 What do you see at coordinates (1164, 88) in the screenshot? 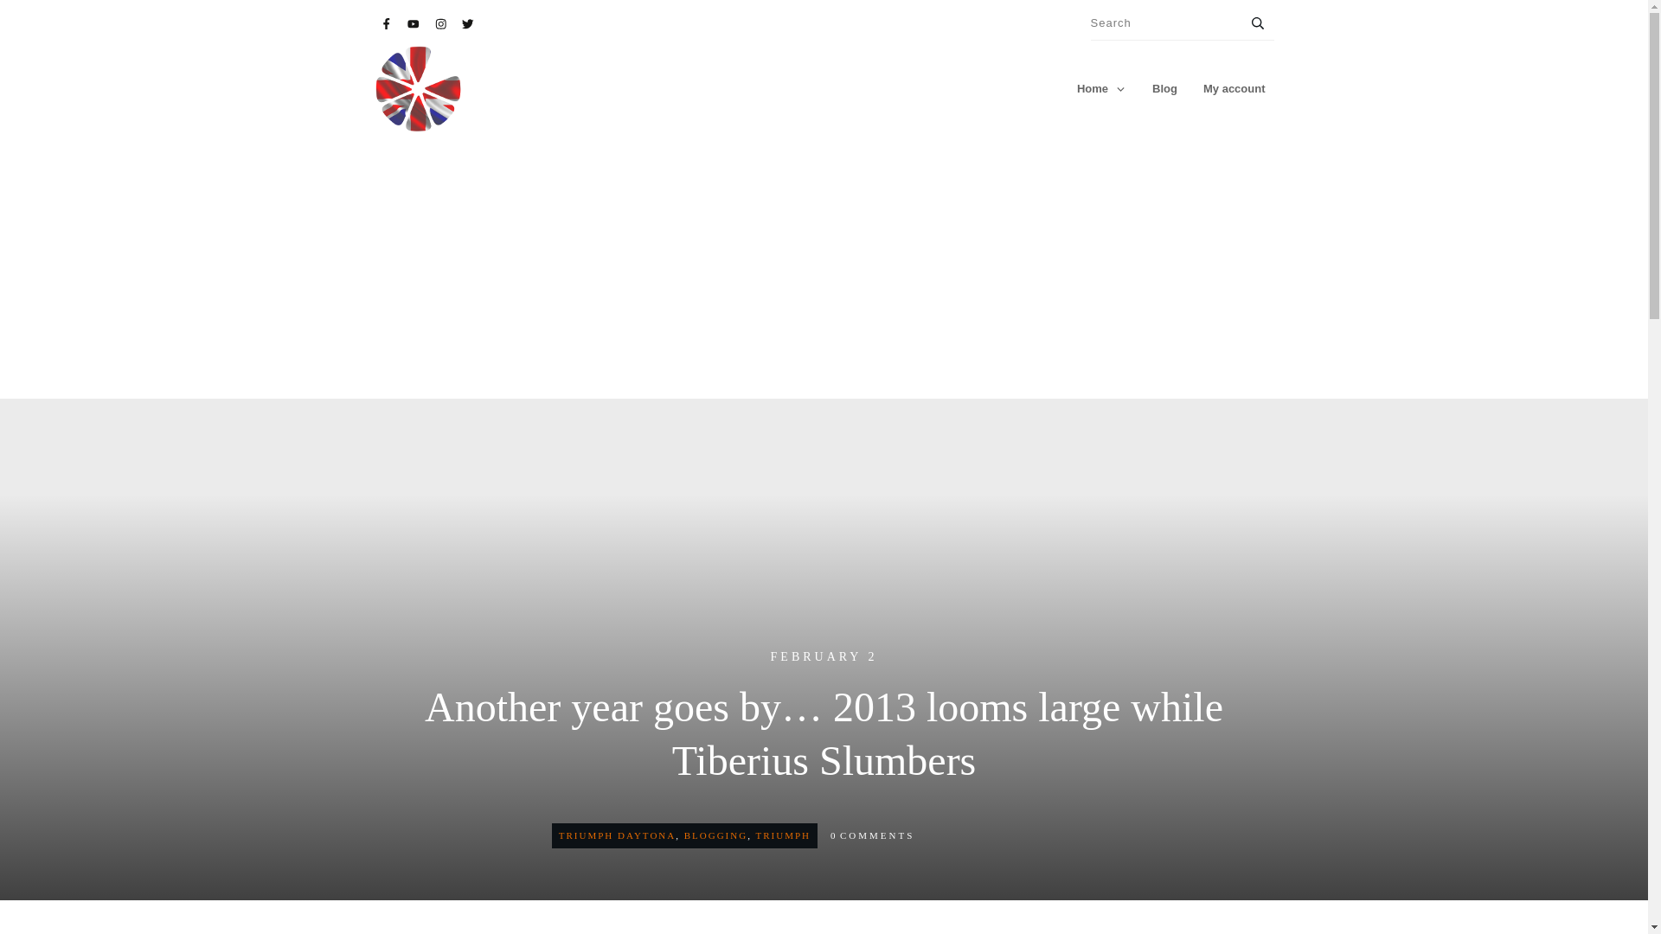
I see `Blog` at bounding box center [1164, 88].